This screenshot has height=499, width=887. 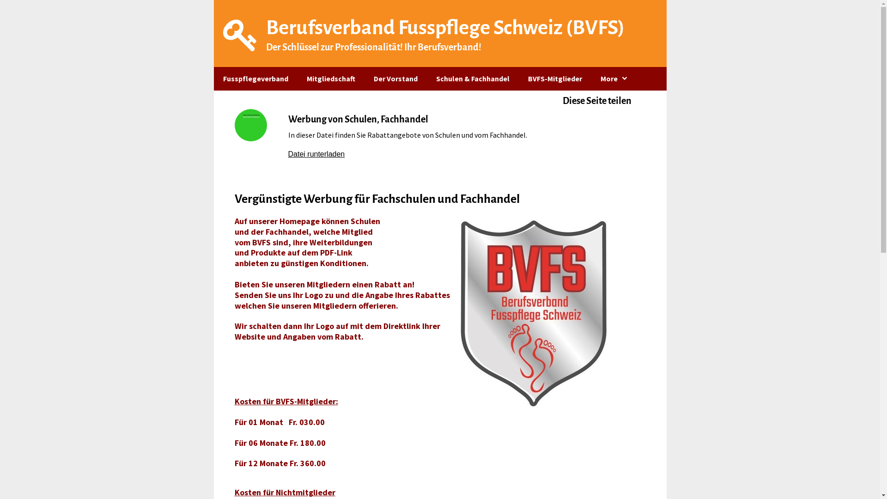 I want to click on BVFS-Mitglieder, so click(x=554, y=79).